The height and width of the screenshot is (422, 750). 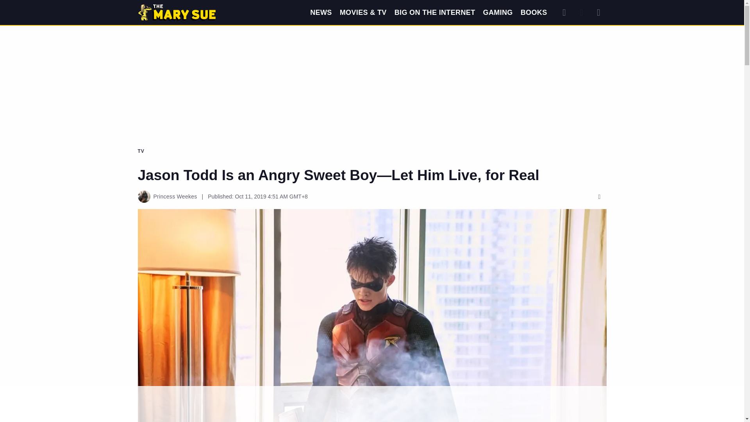 I want to click on Expand Menu, so click(x=598, y=12).